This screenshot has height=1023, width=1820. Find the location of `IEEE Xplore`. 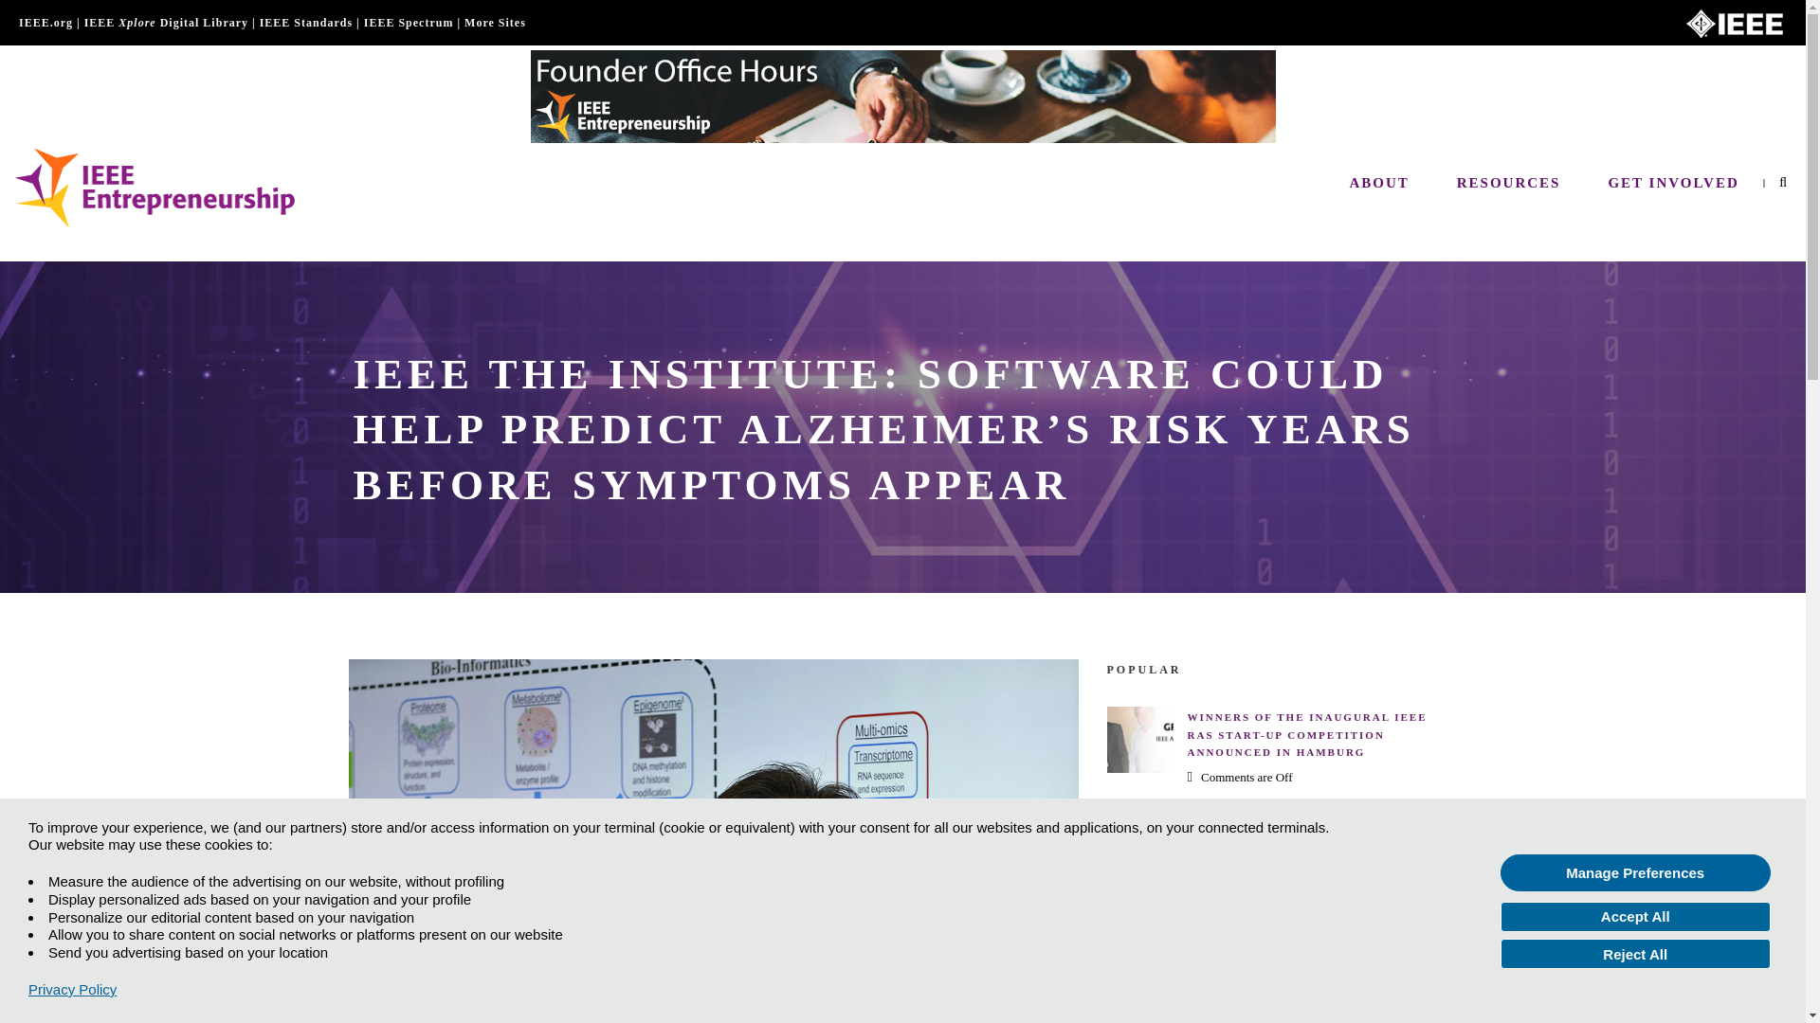

IEEE Xplore is located at coordinates (165, 23).